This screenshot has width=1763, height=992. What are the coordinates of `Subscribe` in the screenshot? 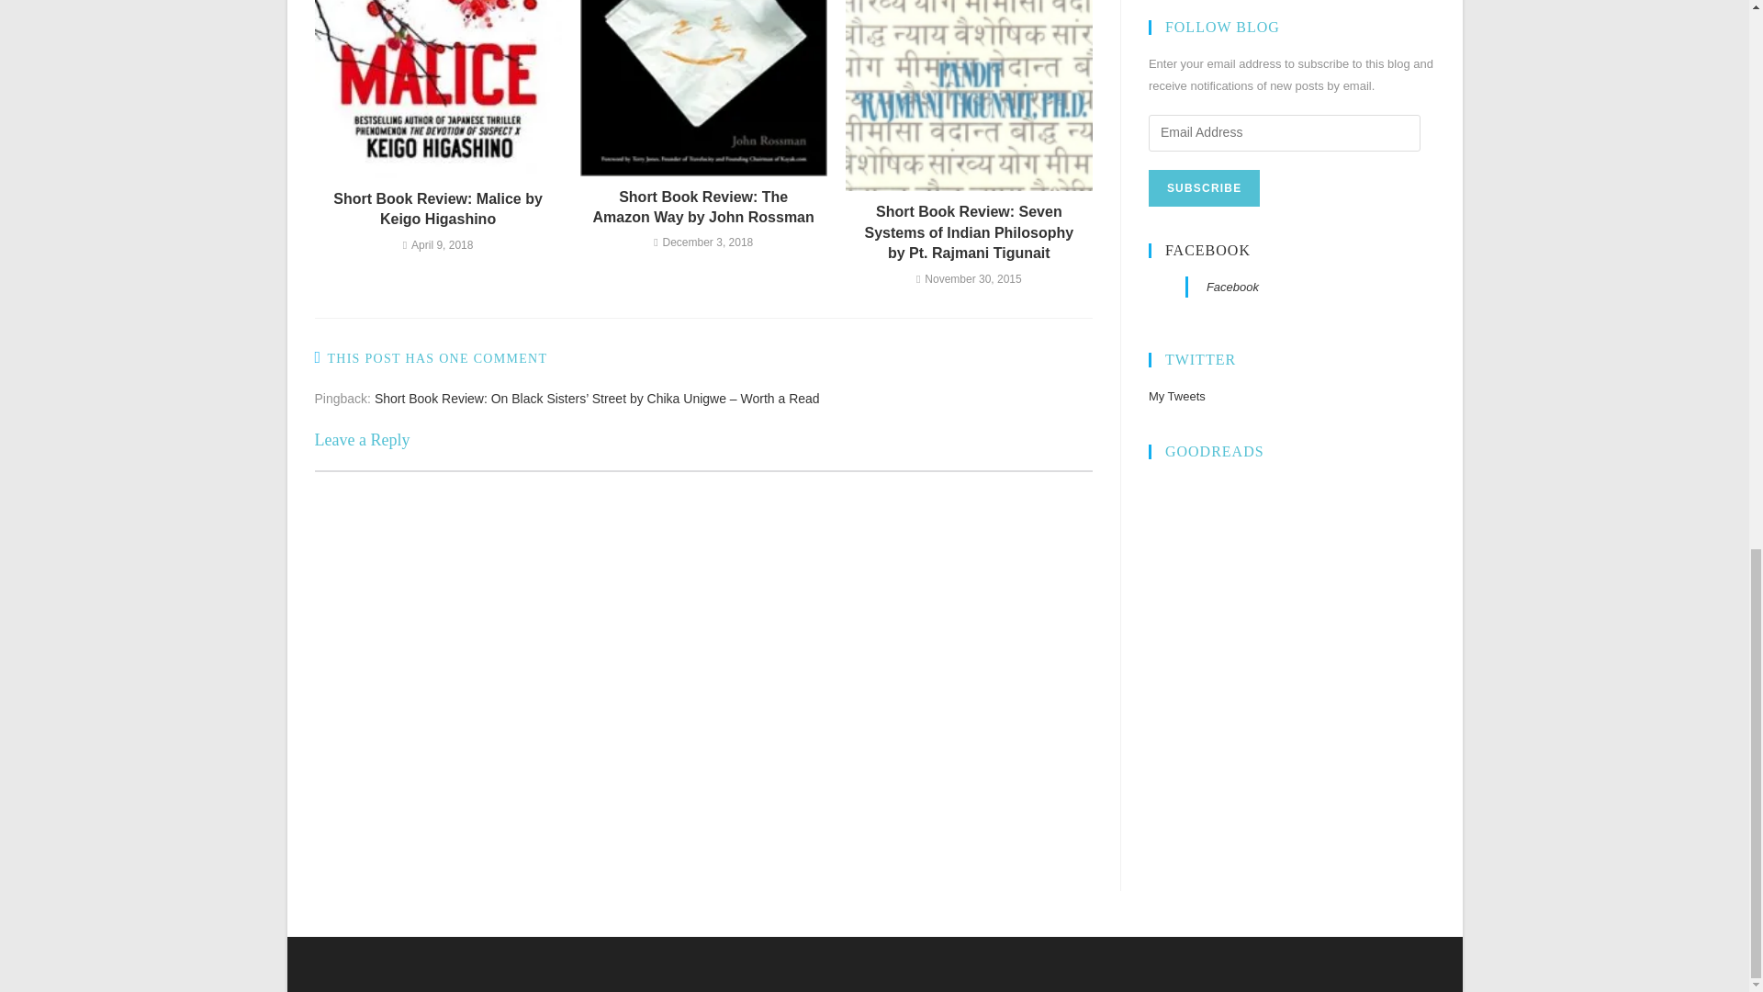 It's located at (1205, 187).